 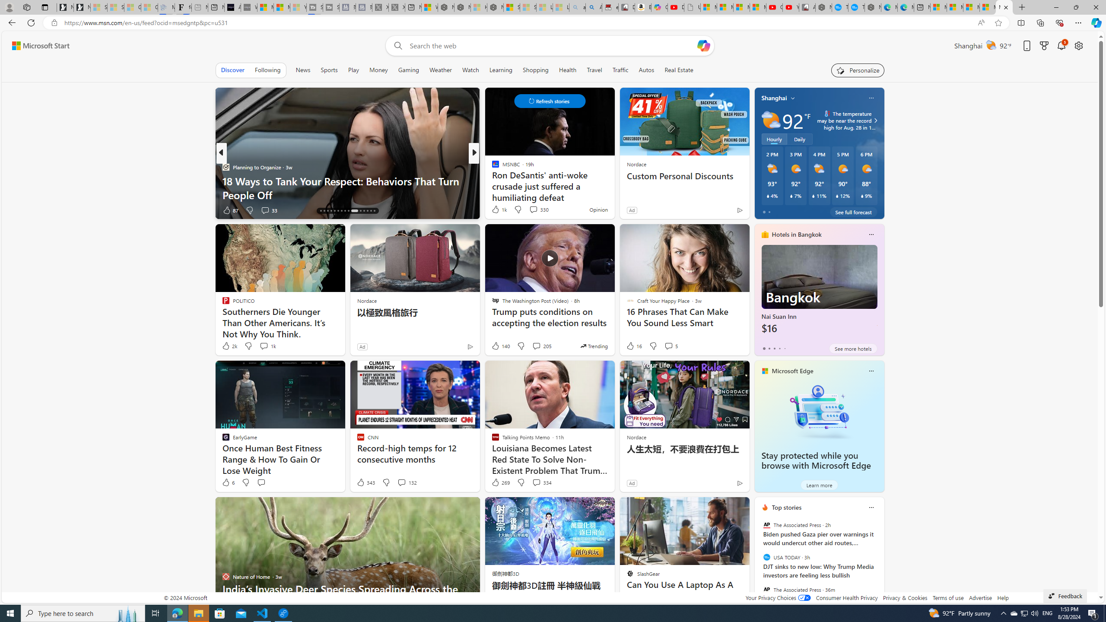 What do you see at coordinates (1044, 46) in the screenshot?
I see `Microsoft rewards` at bounding box center [1044, 46].